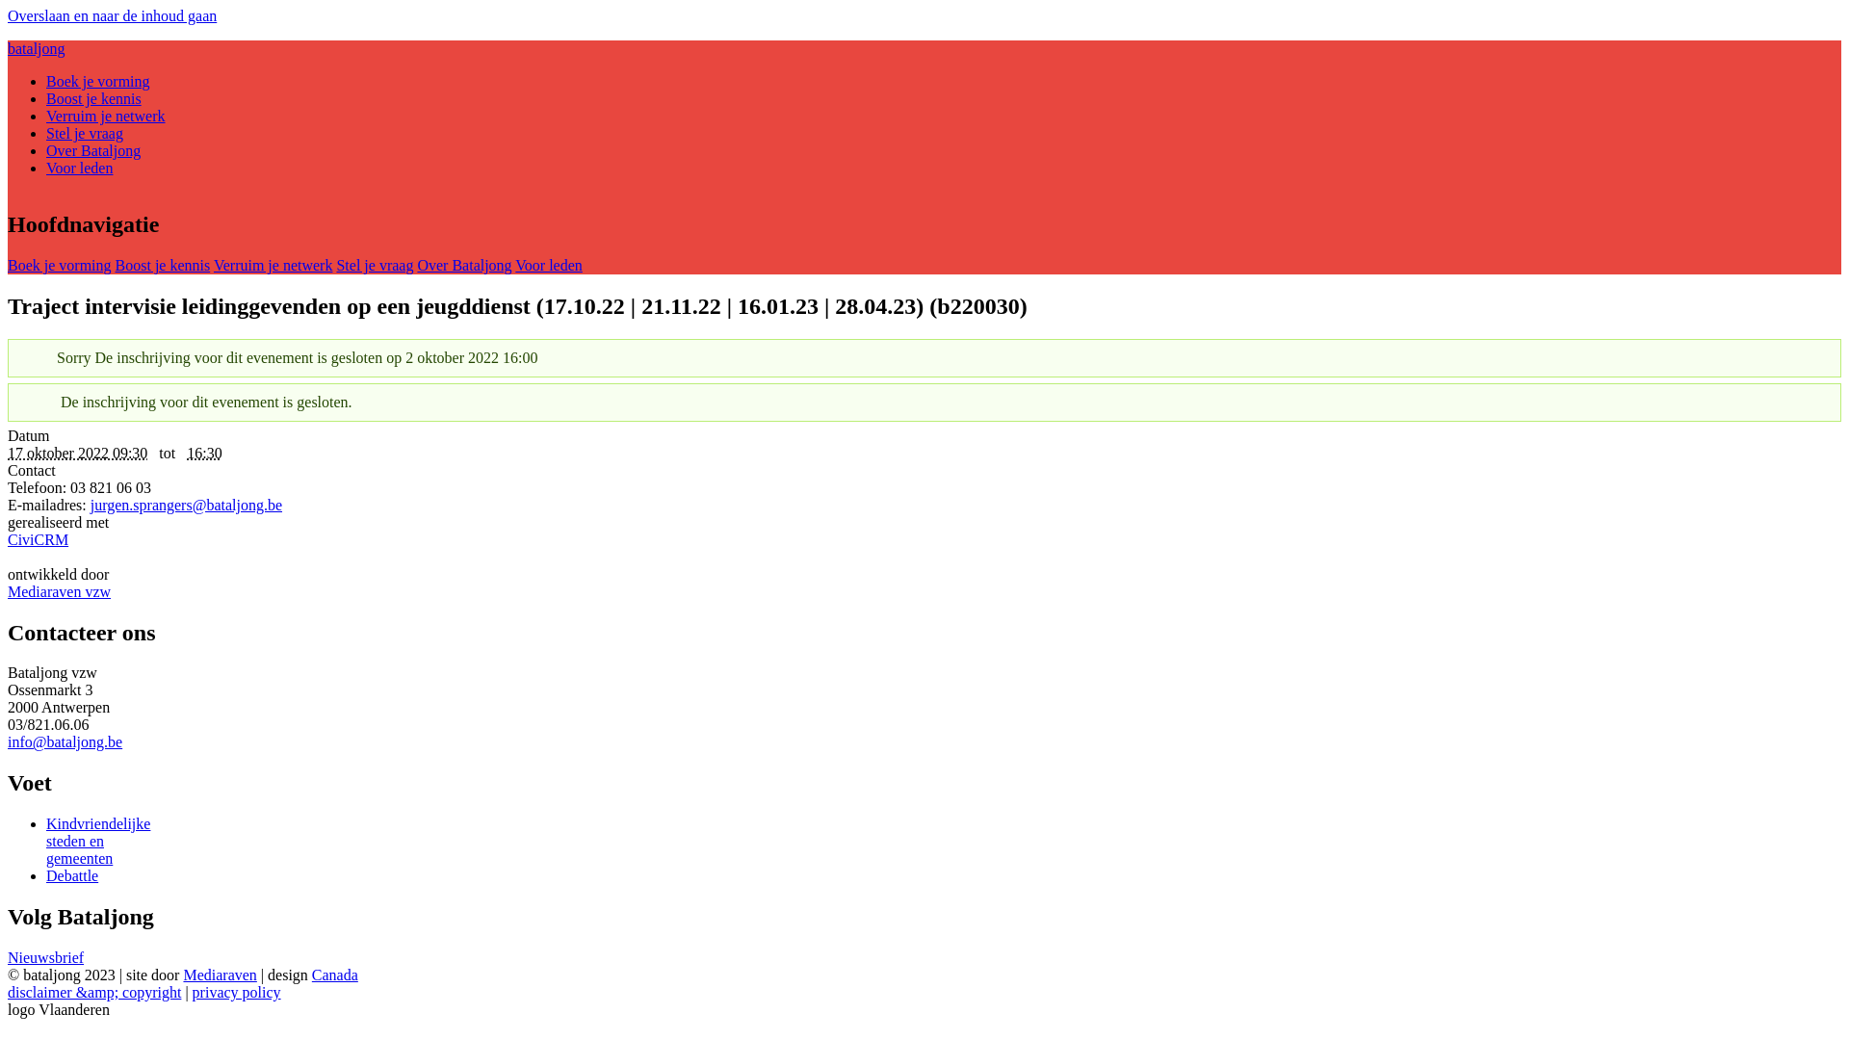 This screenshot has height=1040, width=1849. I want to click on Debattle, so click(72, 876).